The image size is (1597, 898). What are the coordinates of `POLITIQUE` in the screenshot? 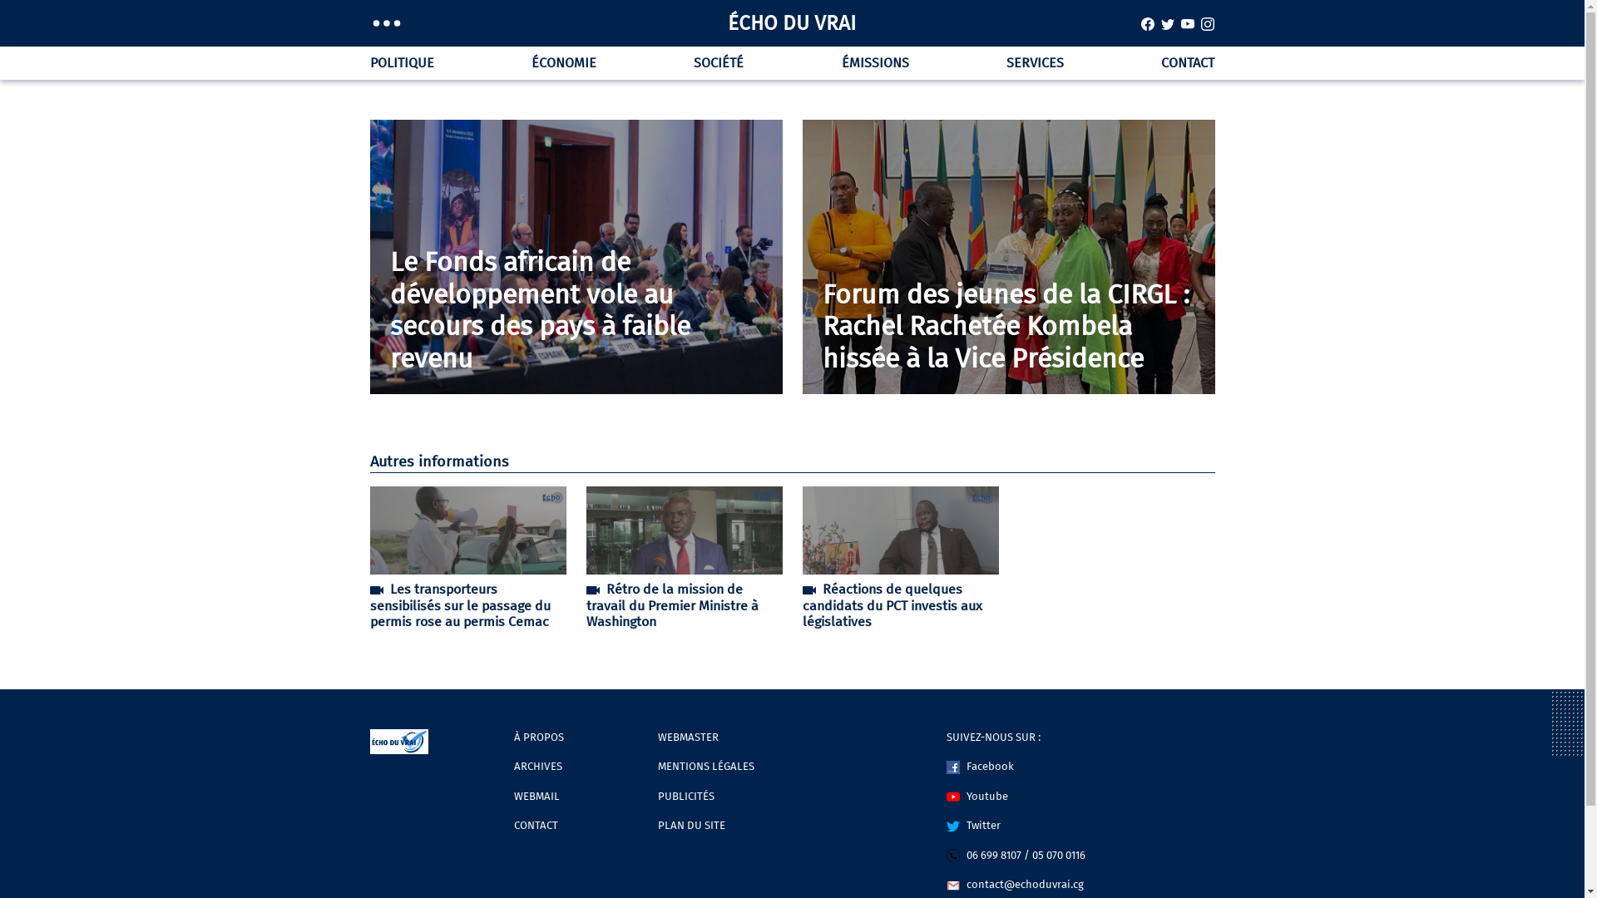 It's located at (404, 63).